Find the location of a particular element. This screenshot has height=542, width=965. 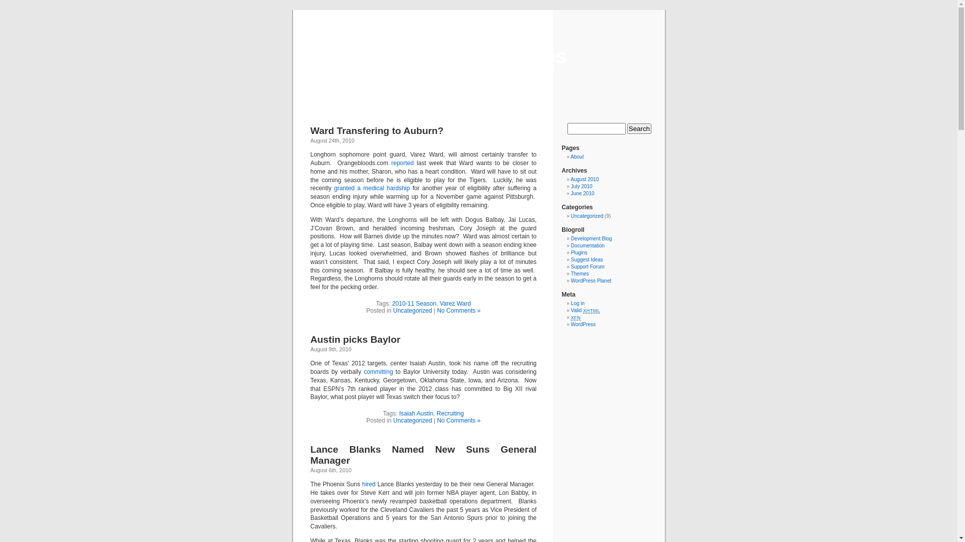

committing is located at coordinates (377, 371).